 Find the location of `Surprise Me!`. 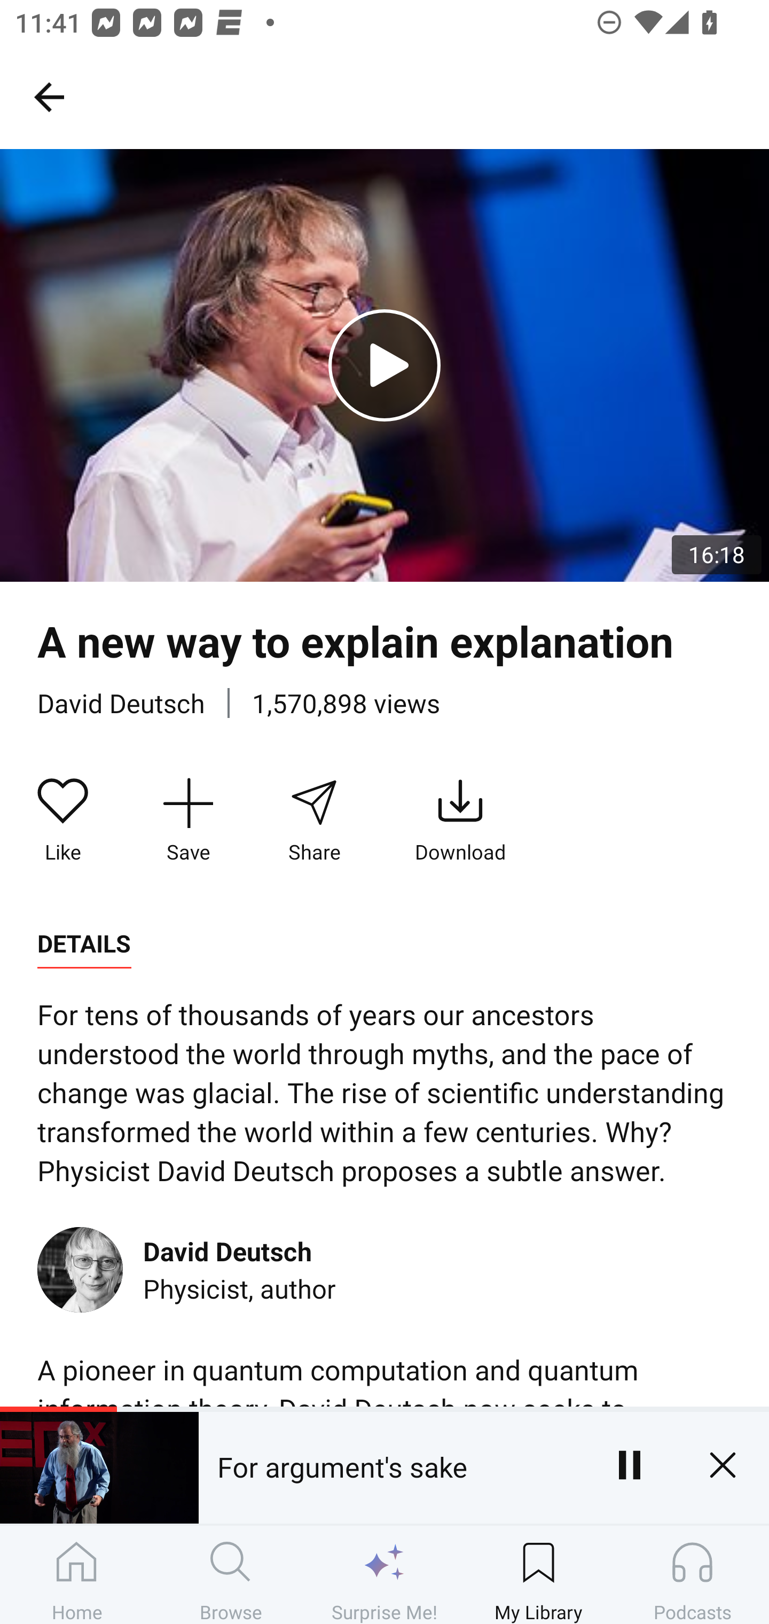

Surprise Me! is located at coordinates (384, 1574).